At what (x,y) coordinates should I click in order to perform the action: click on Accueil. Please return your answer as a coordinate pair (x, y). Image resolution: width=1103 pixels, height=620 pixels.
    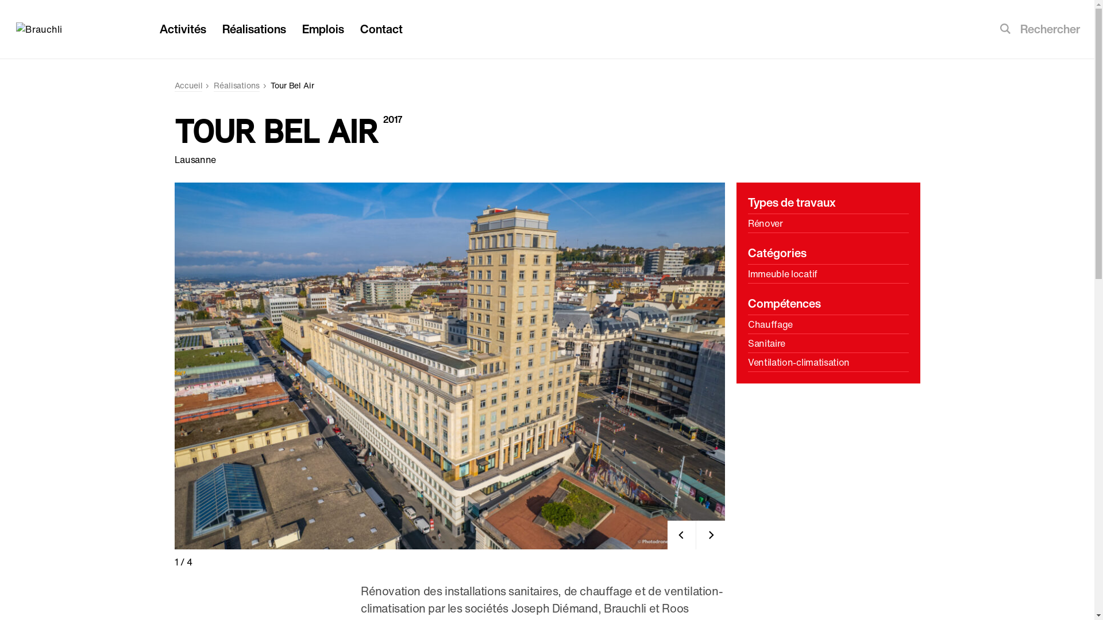
    Looking at the image, I should click on (188, 86).